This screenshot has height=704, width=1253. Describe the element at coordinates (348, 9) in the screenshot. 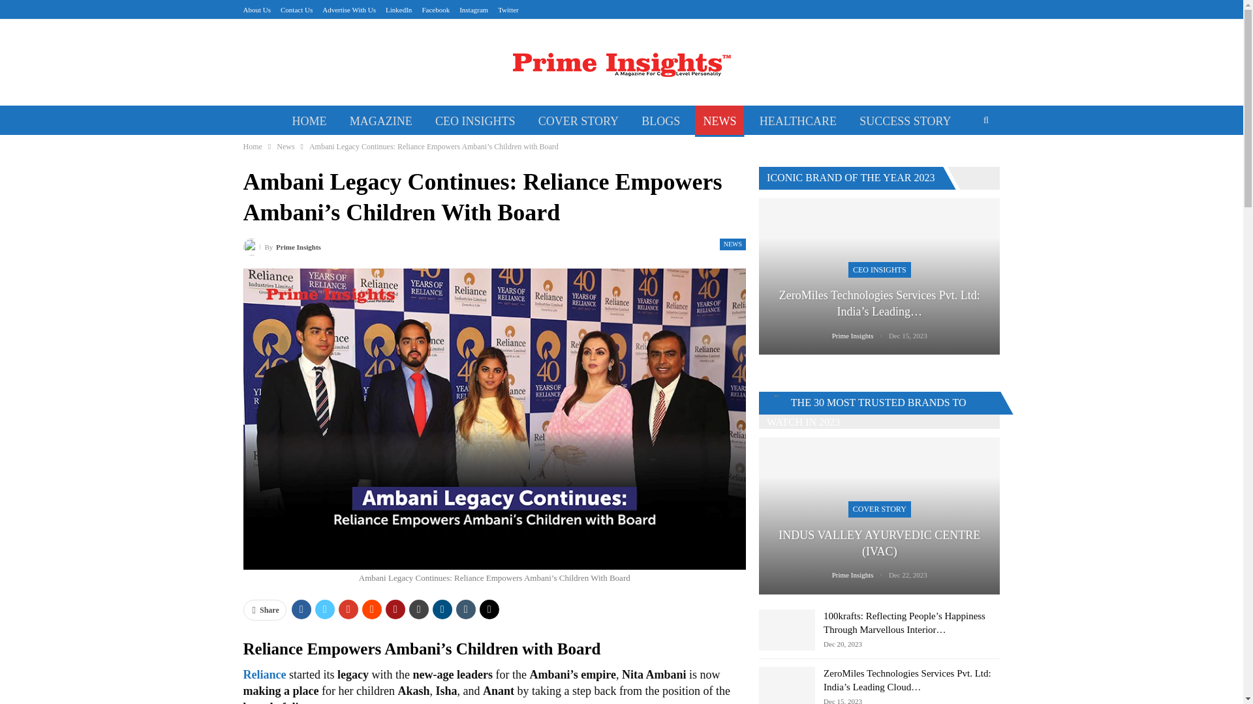

I see `Advertise With Us` at that location.